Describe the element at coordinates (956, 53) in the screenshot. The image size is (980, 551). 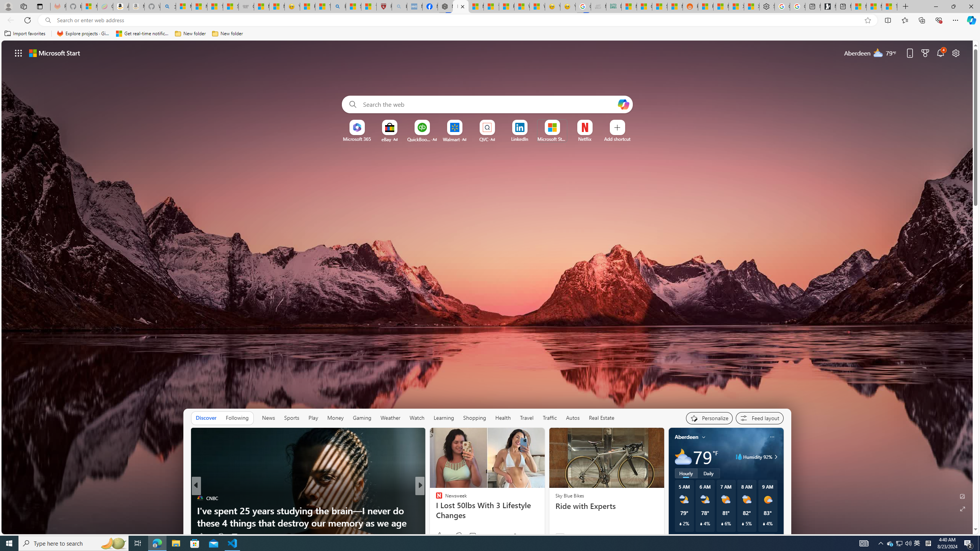
I see `Page settings` at that location.